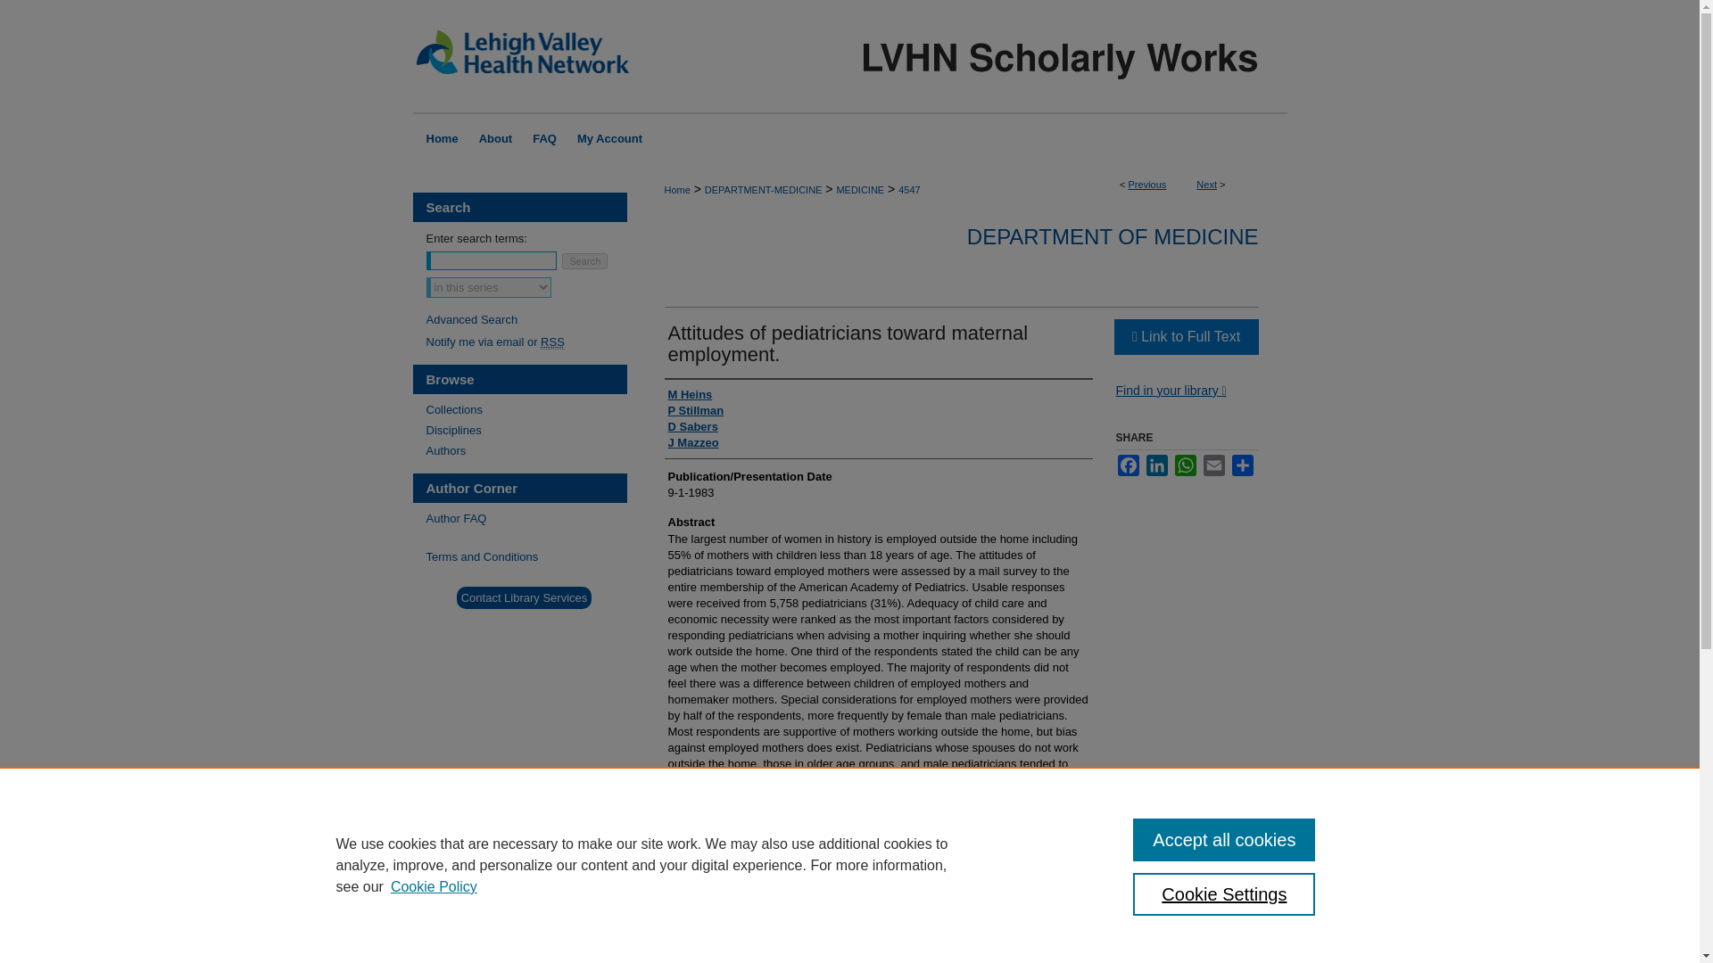 The width and height of the screenshot is (1713, 963). I want to click on LVHN Scholarly Works, so click(849, 56).